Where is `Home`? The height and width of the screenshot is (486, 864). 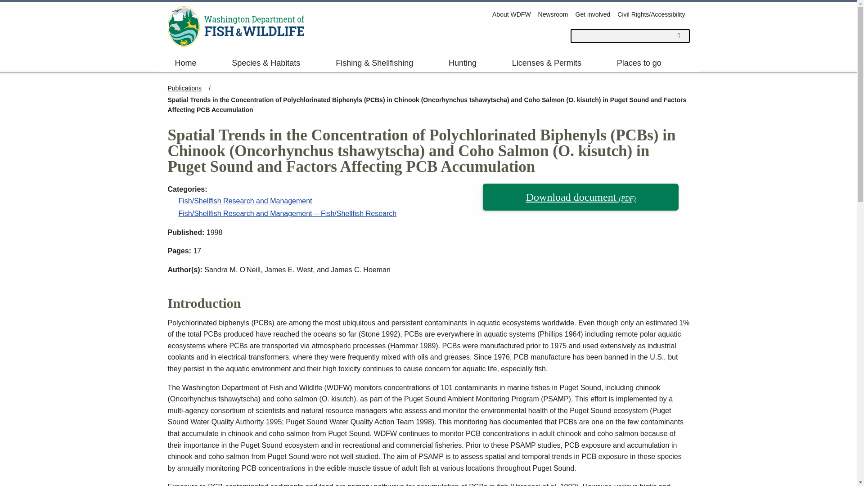 Home is located at coordinates (196, 63).